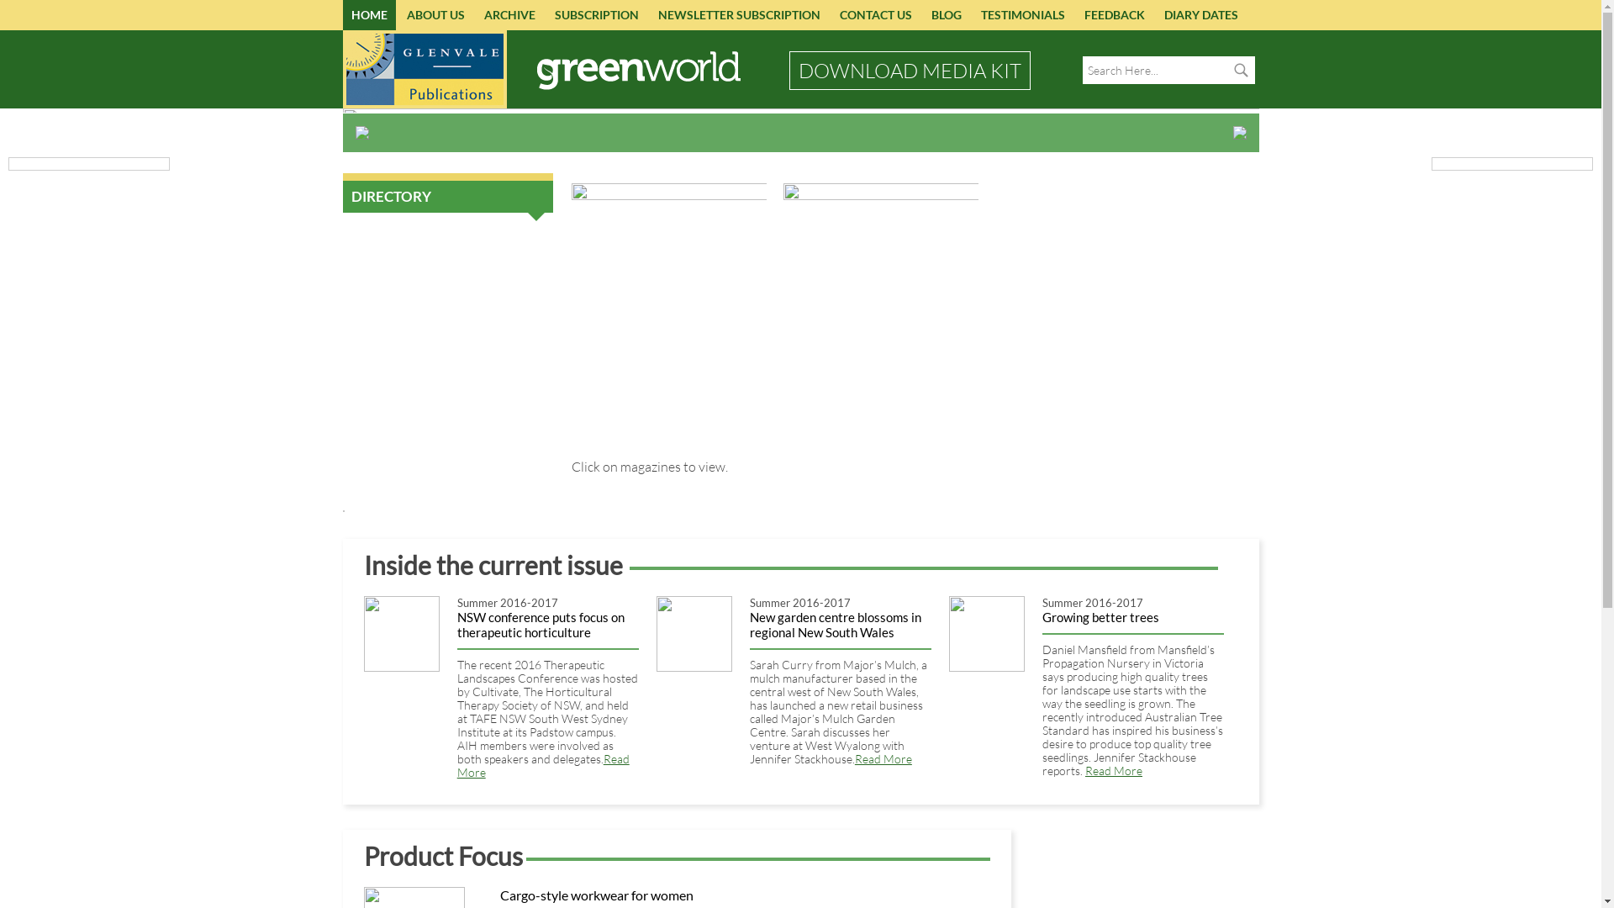 The height and width of the screenshot is (908, 1614). I want to click on DOWNLOAD MEDIA KIT, so click(910, 71).